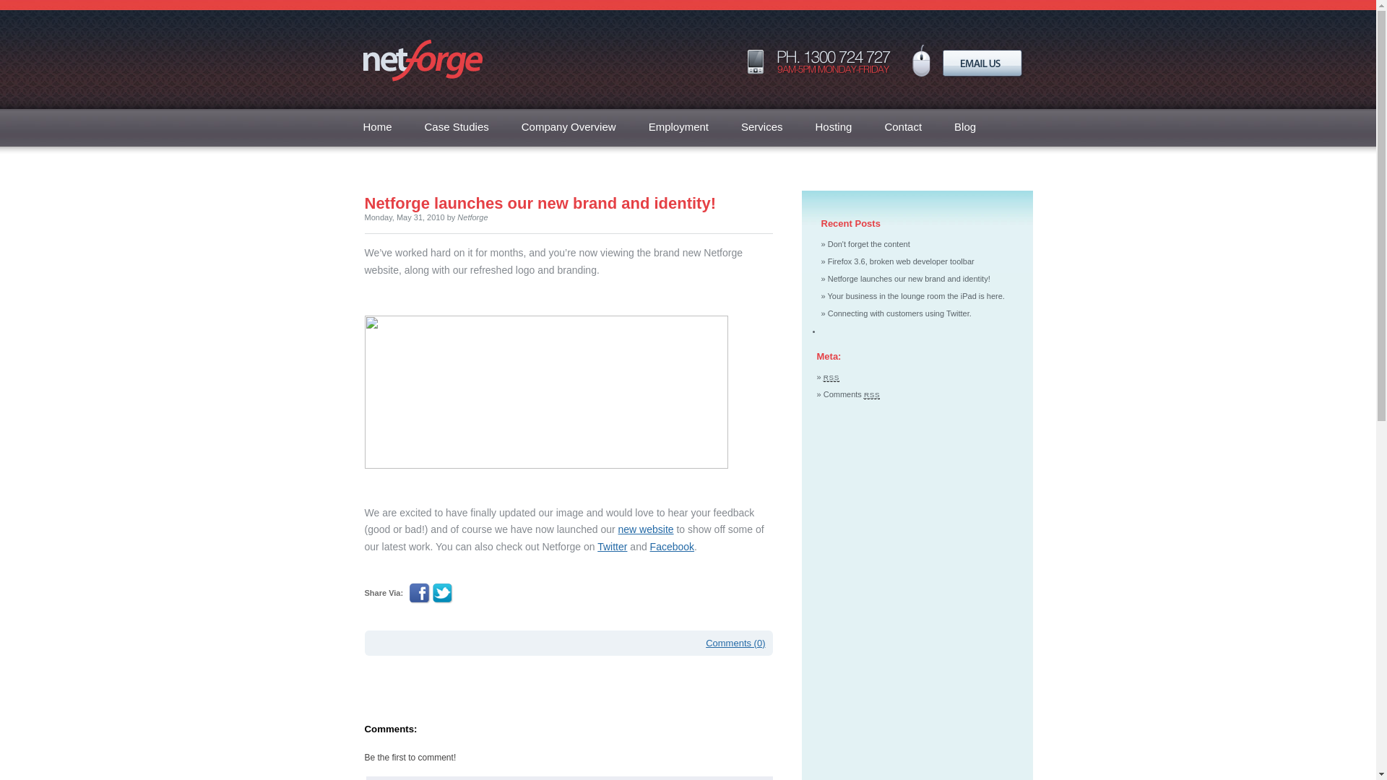 This screenshot has height=780, width=1387. Describe the element at coordinates (762, 127) in the screenshot. I see `Services` at that location.